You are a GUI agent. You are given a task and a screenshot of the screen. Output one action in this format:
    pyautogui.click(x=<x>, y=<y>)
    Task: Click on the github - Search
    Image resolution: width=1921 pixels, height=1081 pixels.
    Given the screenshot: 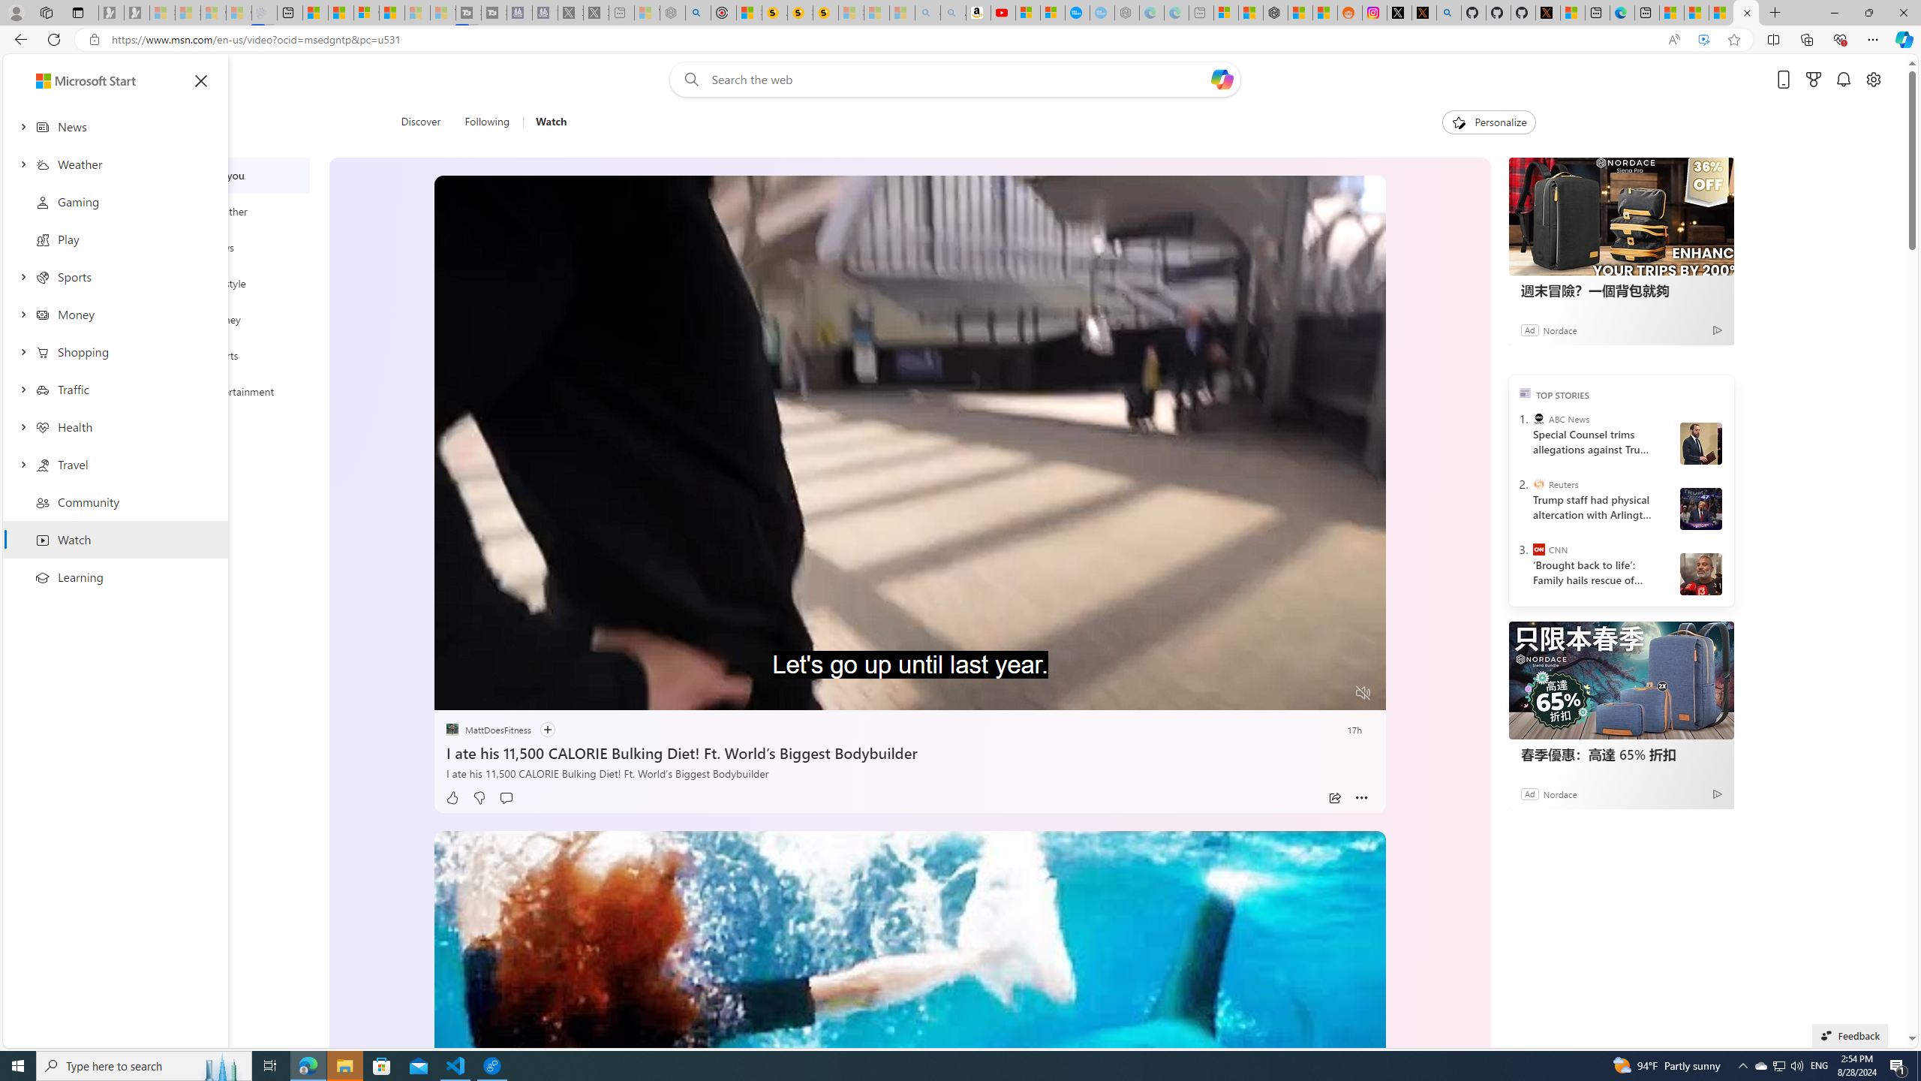 What is the action you would take?
    pyautogui.click(x=1449, y=13)
    